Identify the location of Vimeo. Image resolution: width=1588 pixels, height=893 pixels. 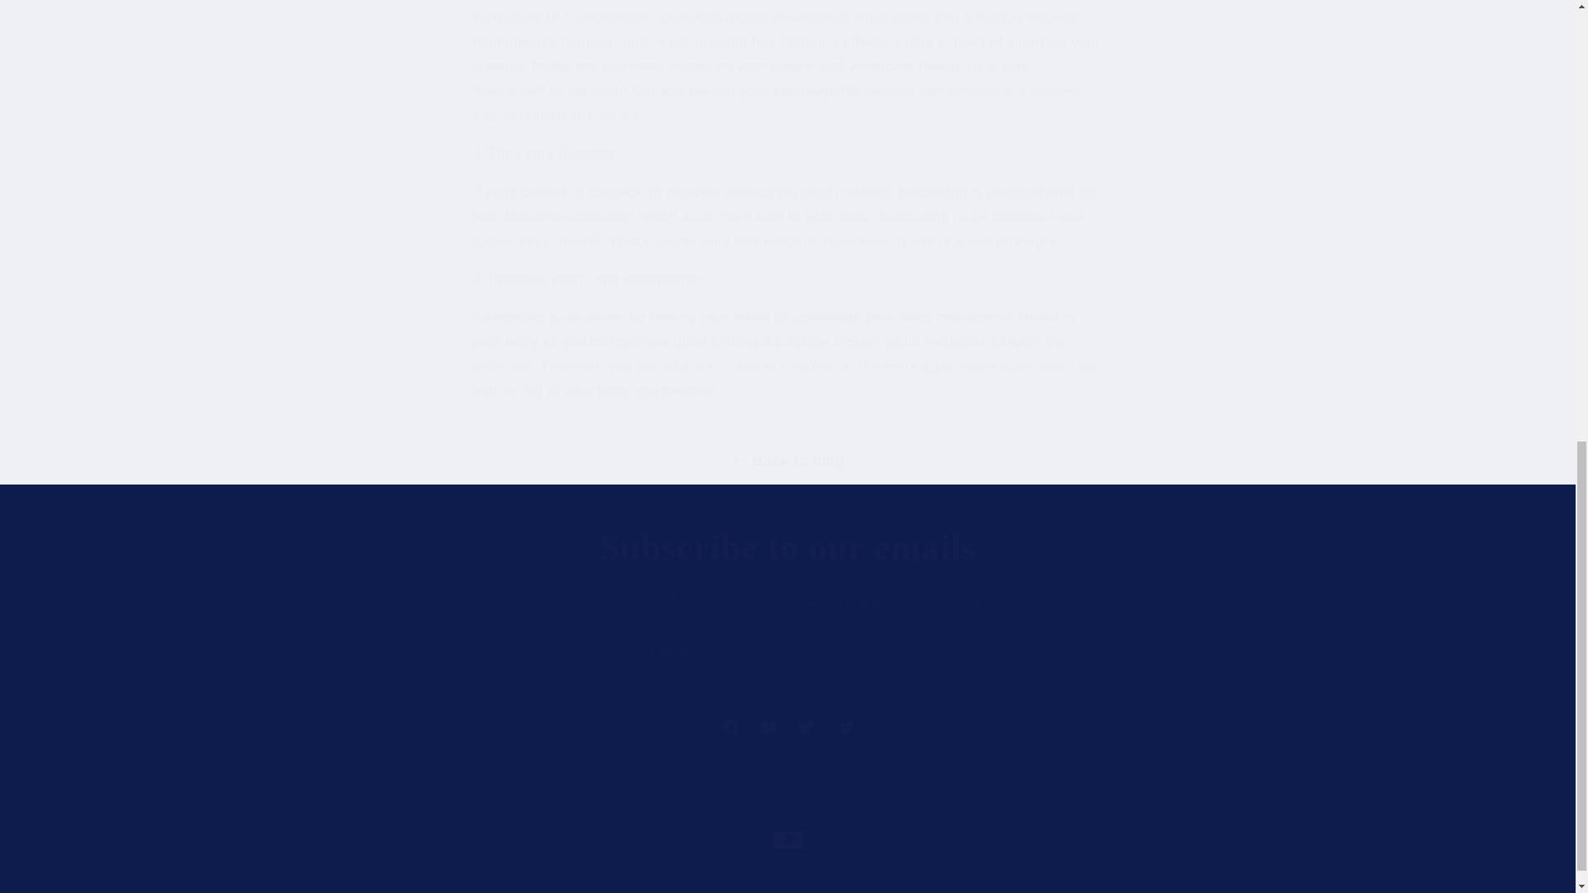
(730, 728).